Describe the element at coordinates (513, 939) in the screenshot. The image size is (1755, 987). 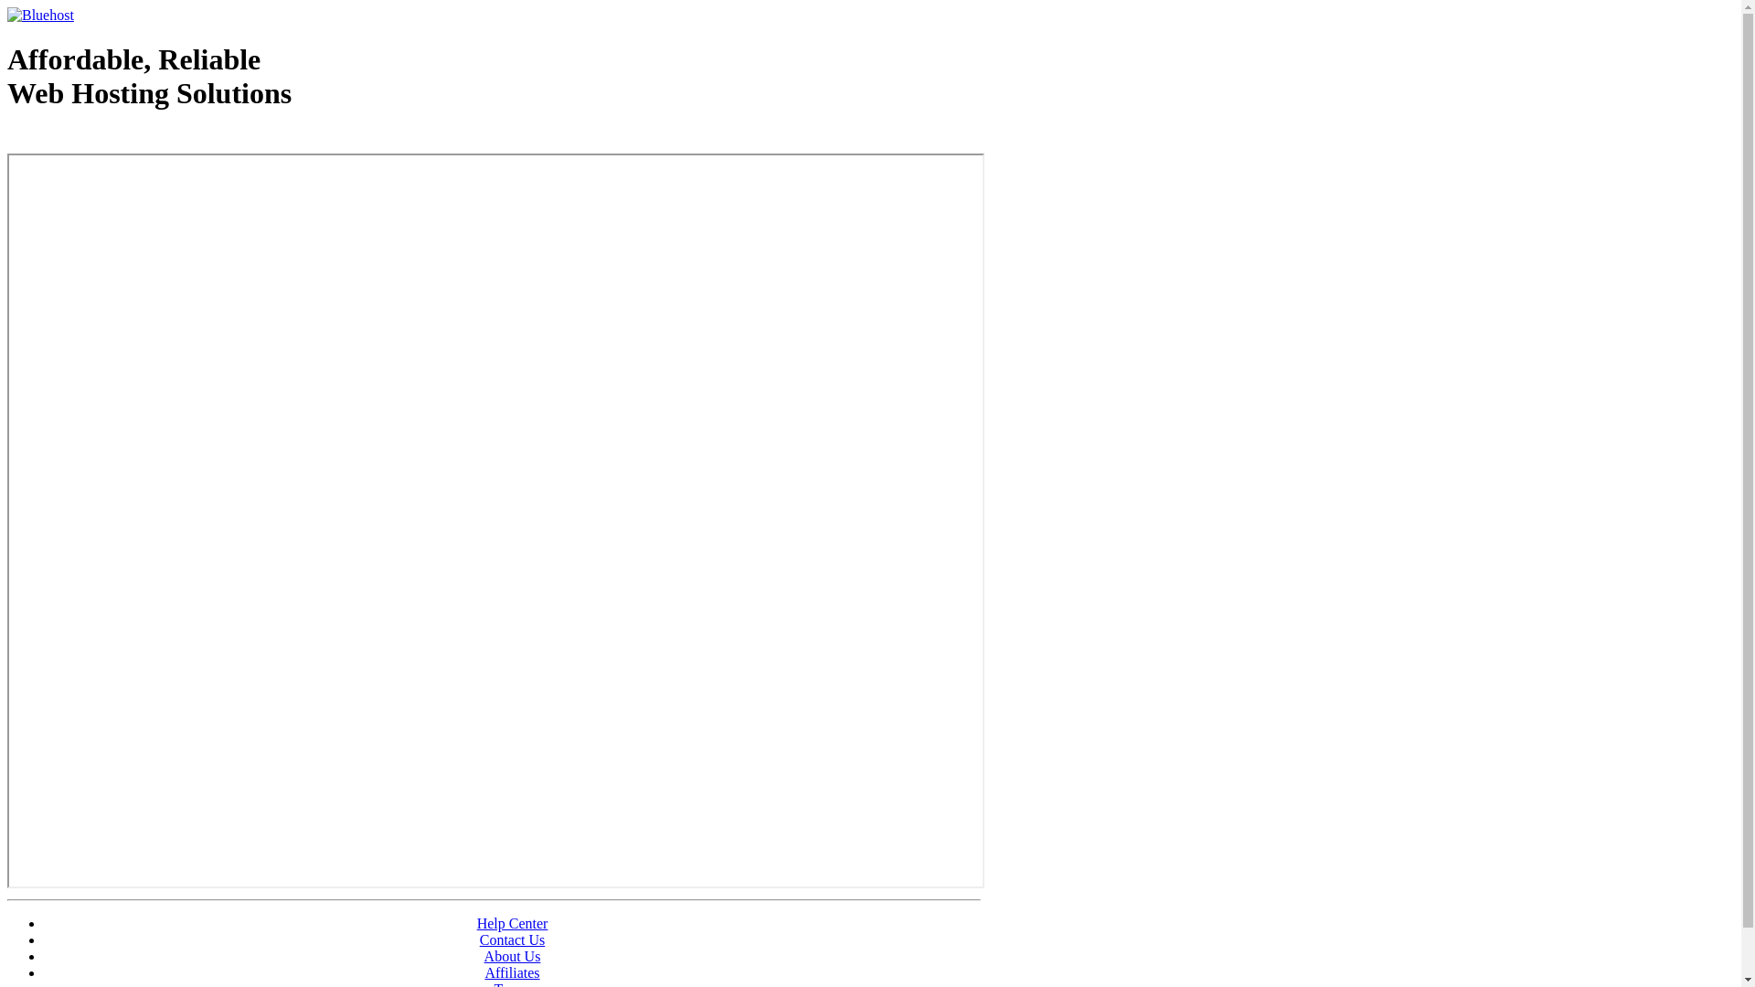
I see `Contact Us` at that location.